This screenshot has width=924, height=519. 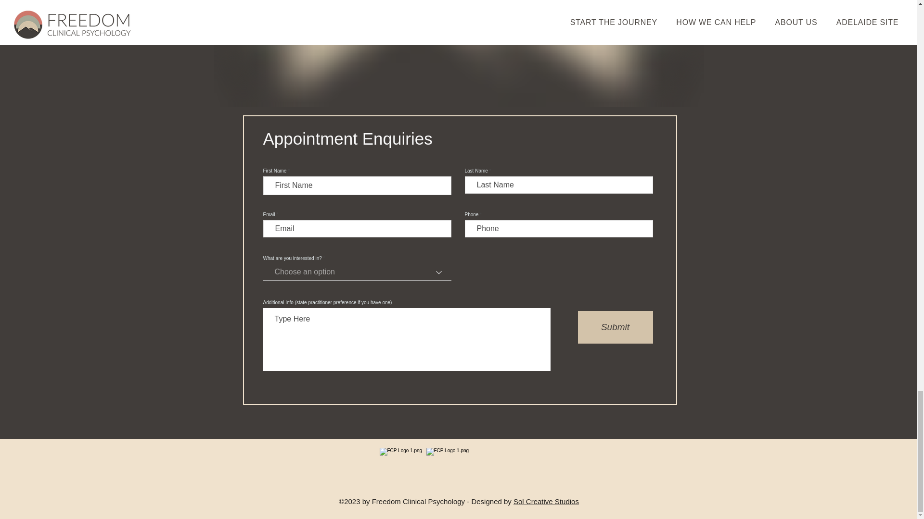 I want to click on Sol Creative Studios, so click(x=546, y=501).